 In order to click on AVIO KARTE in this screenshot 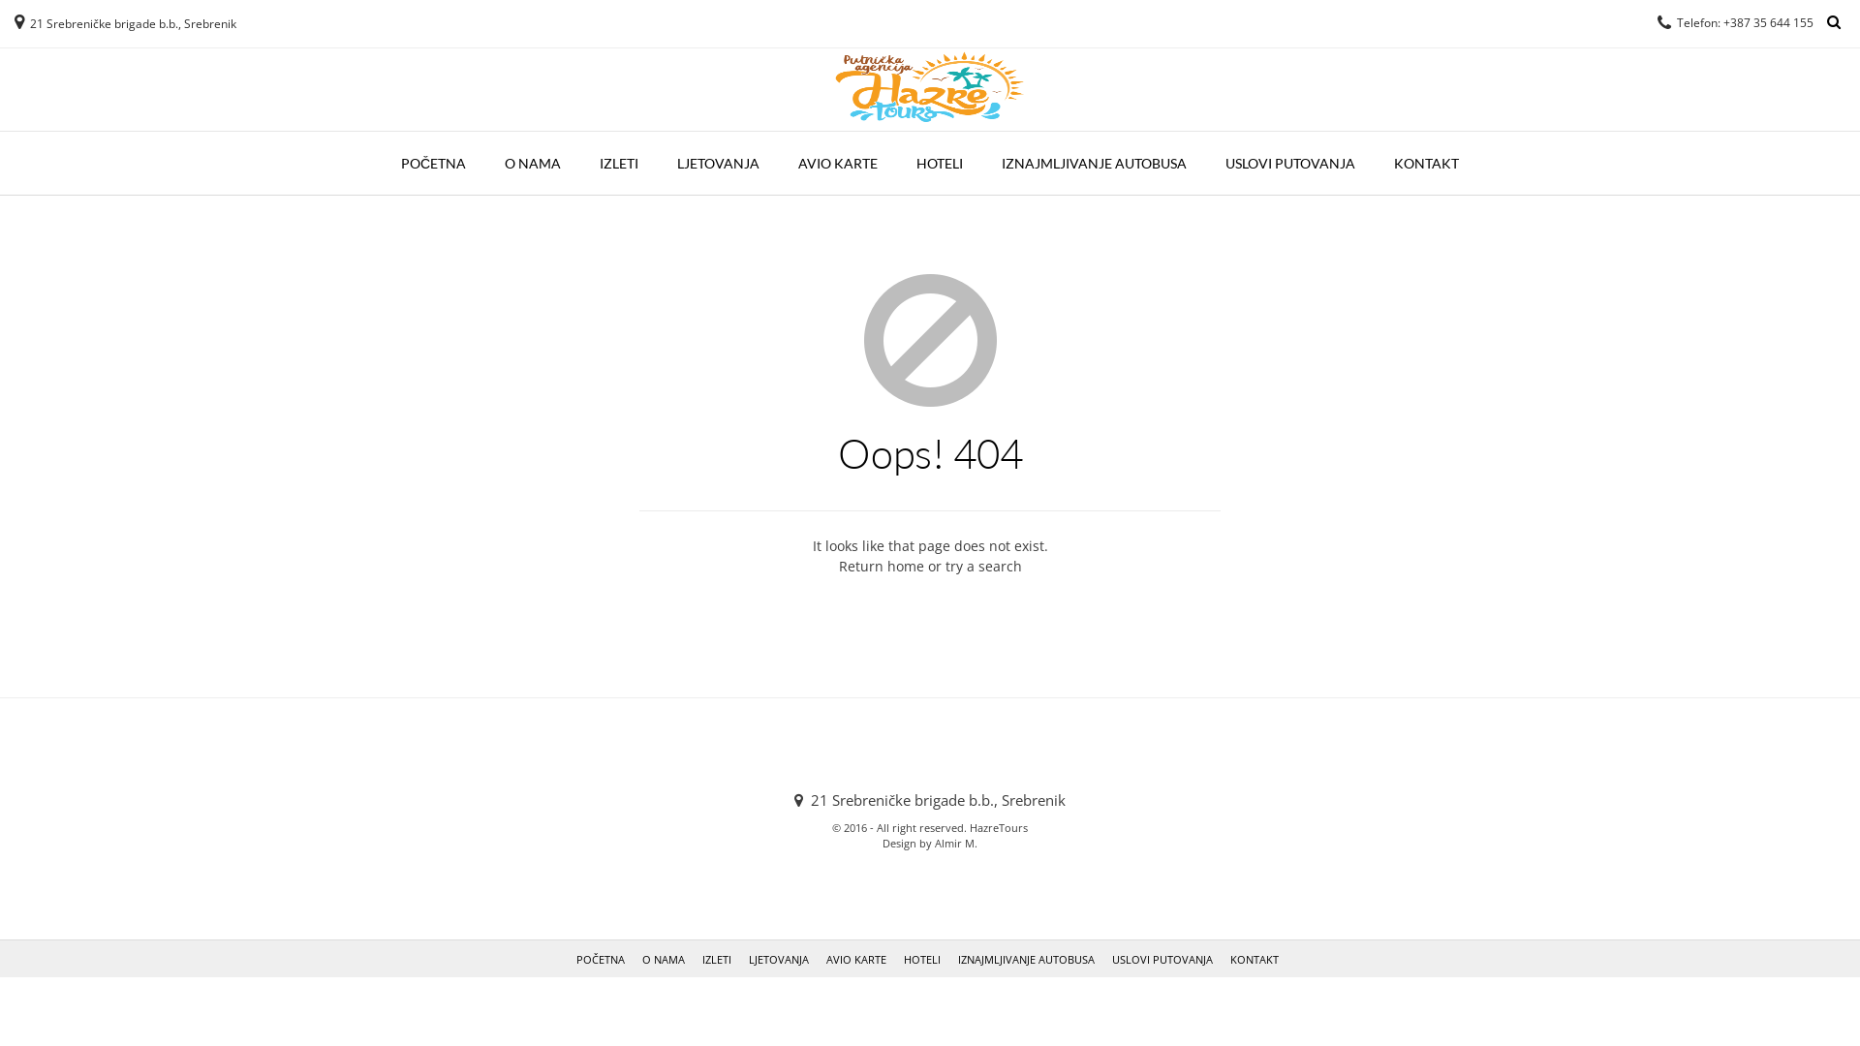, I will do `click(838, 164)`.